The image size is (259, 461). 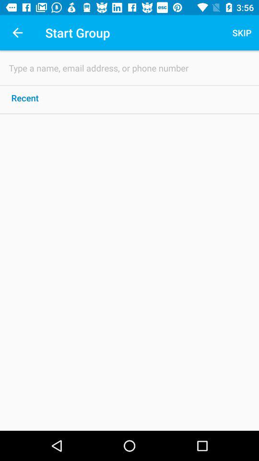 I want to click on launch the icon at the top right corner, so click(x=242, y=33).